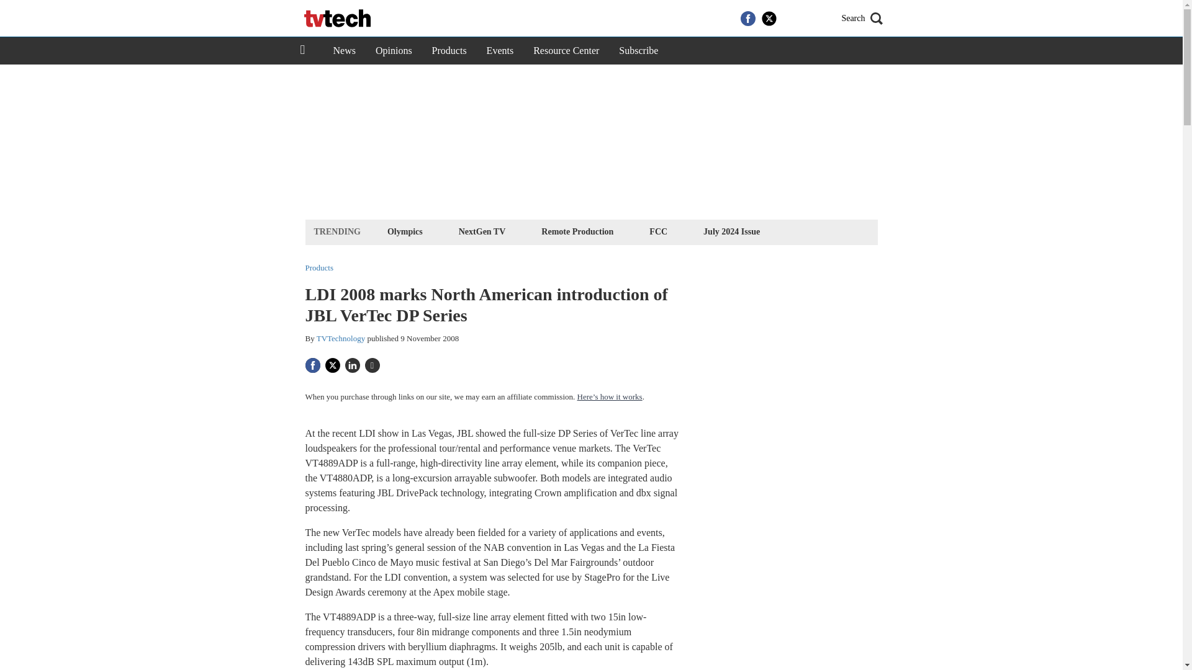 This screenshot has height=670, width=1192. What do you see at coordinates (482, 231) in the screenshot?
I see `NextGen TV` at bounding box center [482, 231].